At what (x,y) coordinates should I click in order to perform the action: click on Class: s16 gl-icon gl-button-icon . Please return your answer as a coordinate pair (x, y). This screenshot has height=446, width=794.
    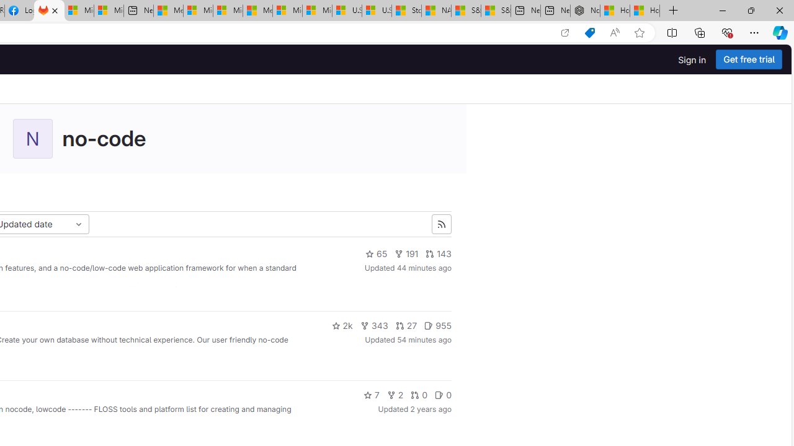
    Looking at the image, I should click on (442, 224).